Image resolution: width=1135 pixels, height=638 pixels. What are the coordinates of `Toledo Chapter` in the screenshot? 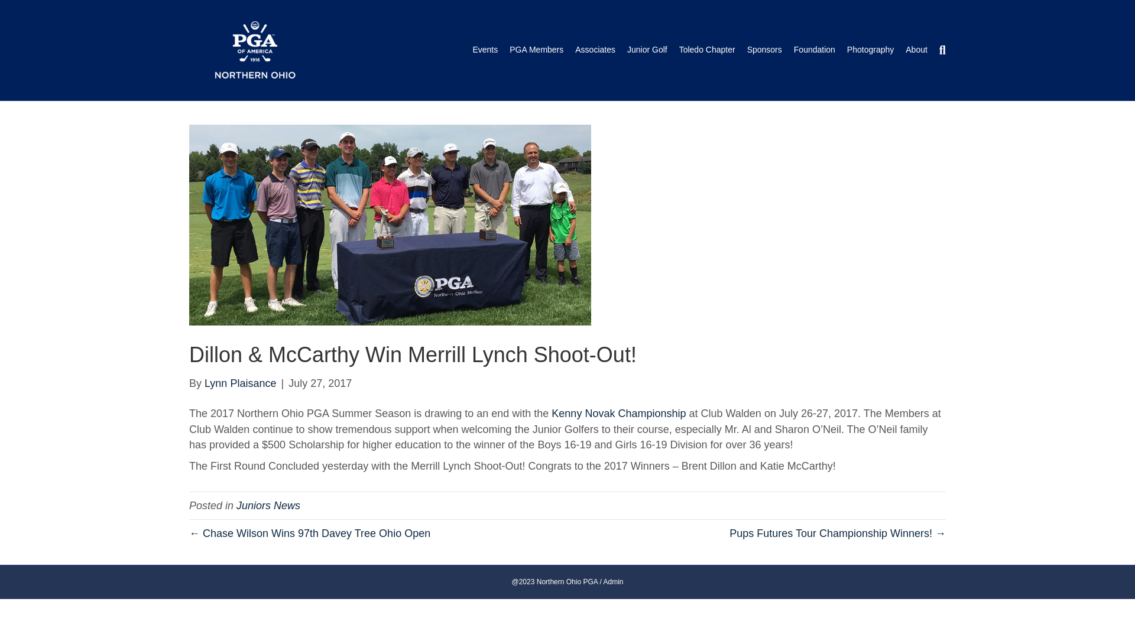 It's located at (707, 50).